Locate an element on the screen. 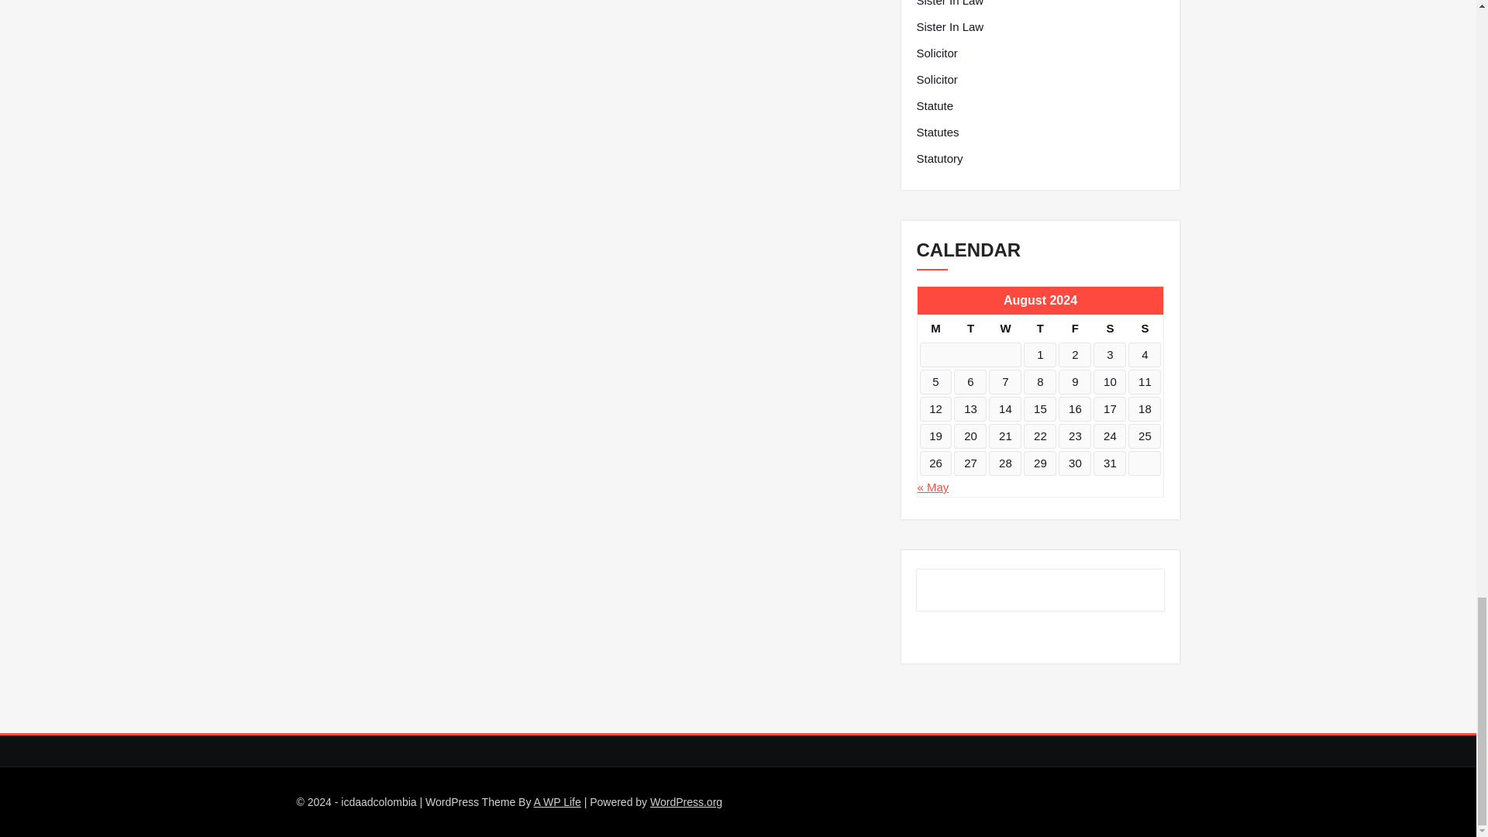 This screenshot has height=837, width=1488. Thursday is located at coordinates (1040, 329).